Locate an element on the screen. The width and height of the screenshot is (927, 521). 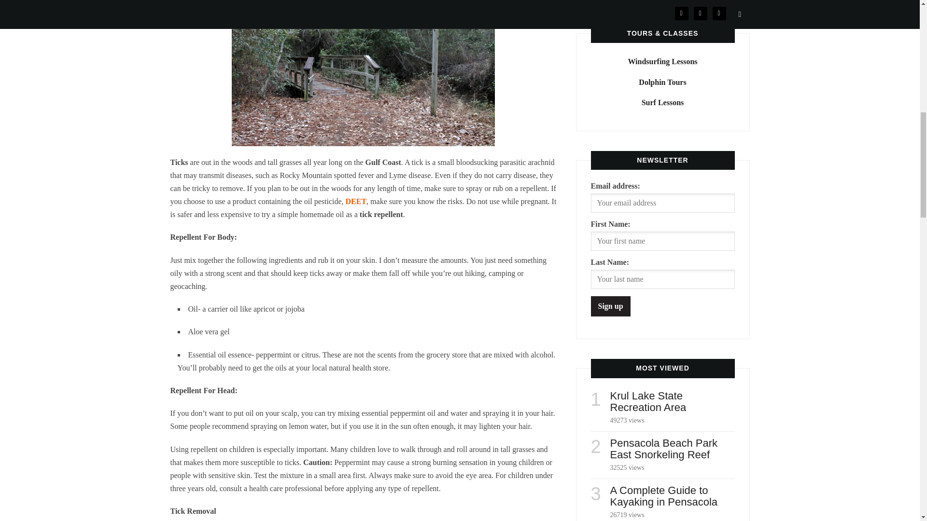
Permanent Link to A Complete Guide to Kayaking in Pensacola is located at coordinates (663, 496).